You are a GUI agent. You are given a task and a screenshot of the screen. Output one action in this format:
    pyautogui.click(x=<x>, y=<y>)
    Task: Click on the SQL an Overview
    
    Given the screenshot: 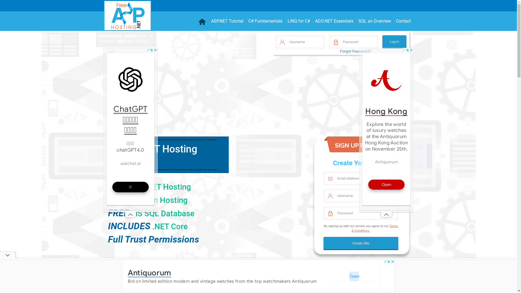 What is the action you would take?
    pyautogui.click(x=375, y=21)
    